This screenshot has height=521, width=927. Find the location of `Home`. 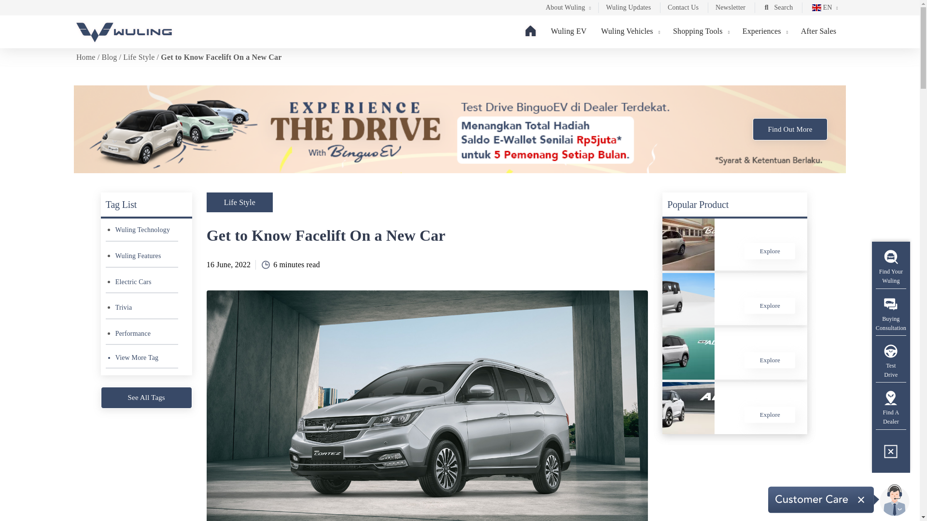

Home is located at coordinates (530, 30).